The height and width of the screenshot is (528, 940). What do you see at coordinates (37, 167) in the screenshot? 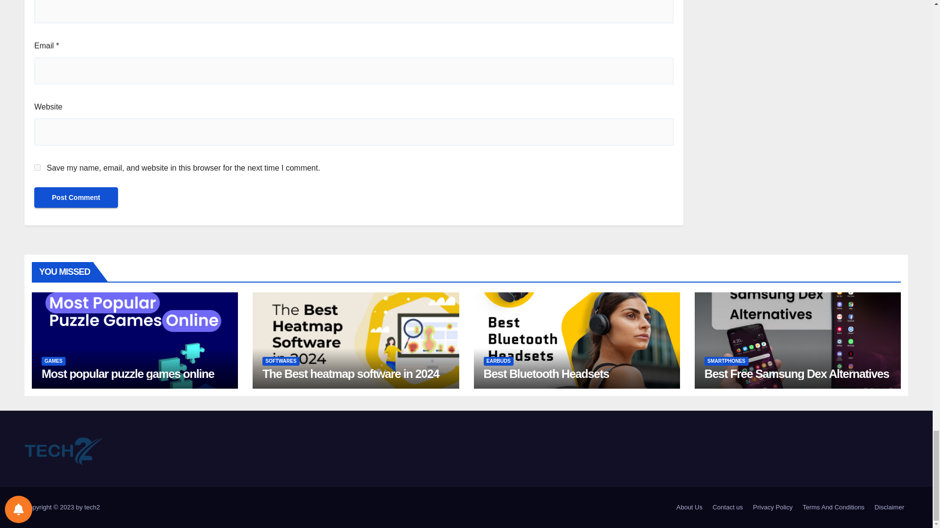
I see `yes` at bounding box center [37, 167].